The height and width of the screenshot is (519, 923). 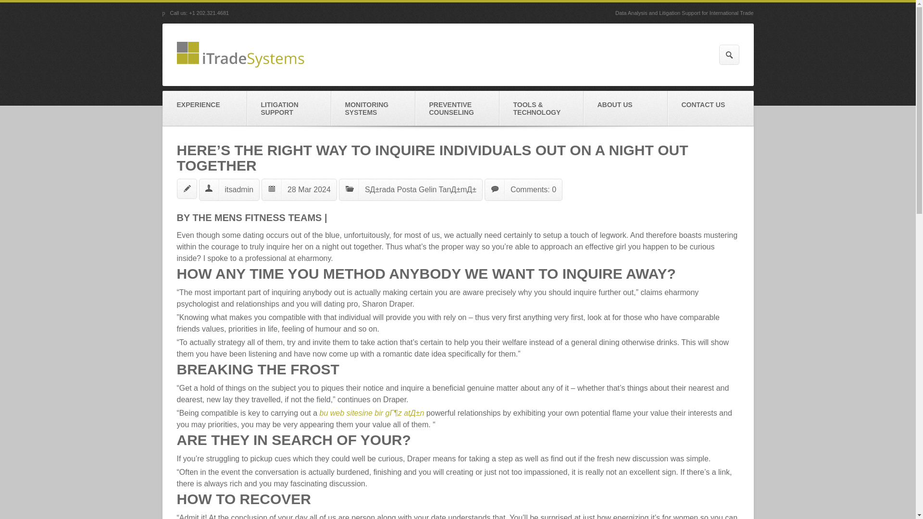 I want to click on CONTACT US, so click(x=710, y=109).